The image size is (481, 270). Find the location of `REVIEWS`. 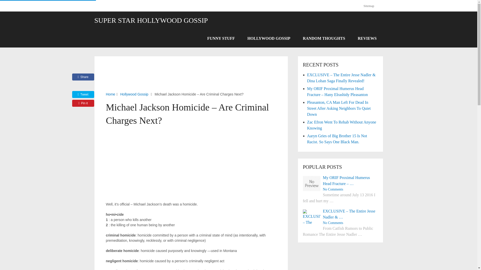

REVIEWS is located at coordinates (367, 38).